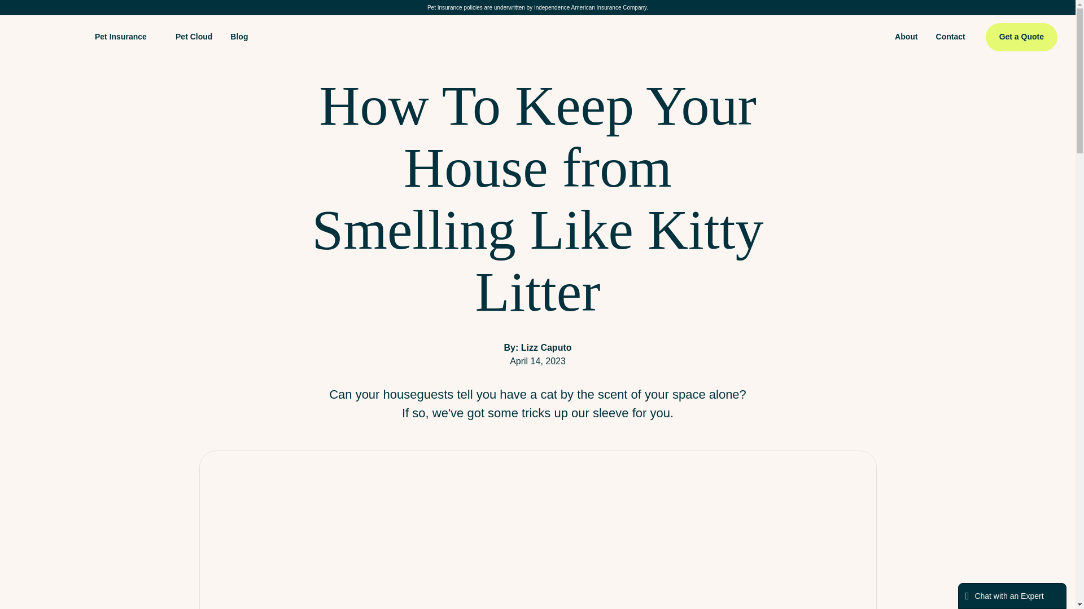  What do you see at coordinates (121, 39) in the screenshot?
I see `Pet Insurance` at bounding box center [121, 39].